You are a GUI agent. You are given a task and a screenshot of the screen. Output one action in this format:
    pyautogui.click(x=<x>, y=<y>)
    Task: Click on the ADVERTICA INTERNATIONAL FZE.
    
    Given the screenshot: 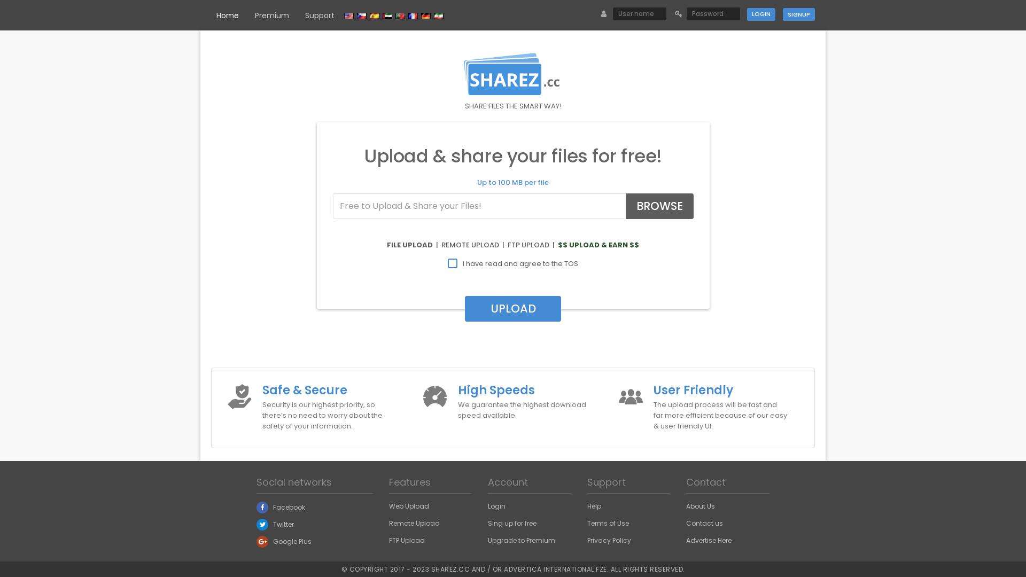 What is the action you would take?
    pyautogui.click(x=556, y=570)
    